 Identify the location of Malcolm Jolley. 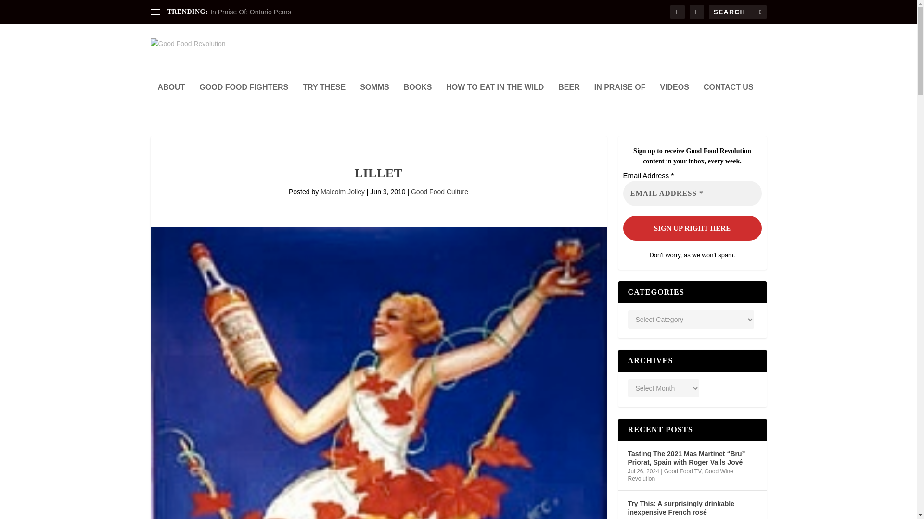
(343, 191).